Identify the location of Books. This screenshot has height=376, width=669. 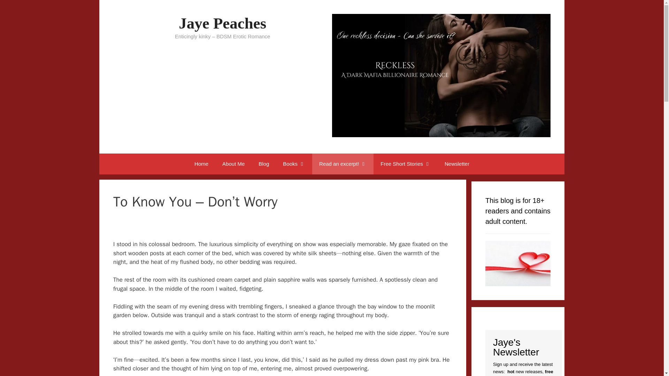
(294, 164).